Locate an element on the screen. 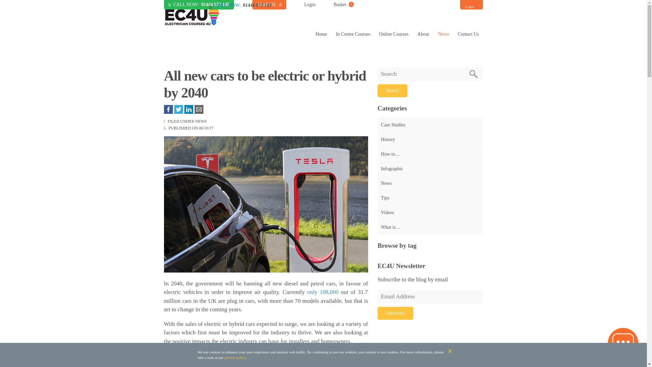  Login is located at coordinates (310, 5).